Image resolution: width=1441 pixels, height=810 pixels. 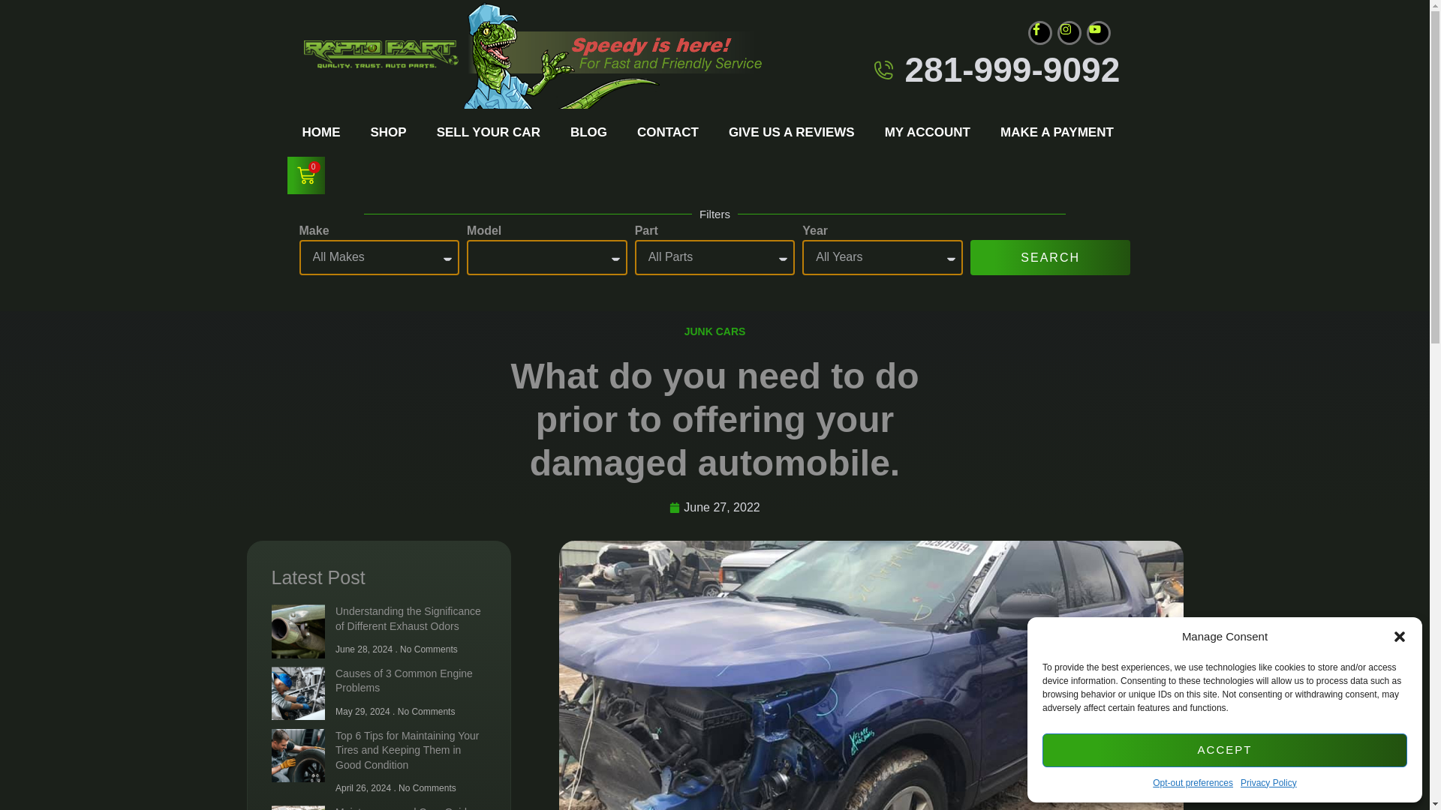 What do you see at coordinates (488, 132) in the screenshot?
I see `SELL YOUR CAR` at bounding box center [488, 132].